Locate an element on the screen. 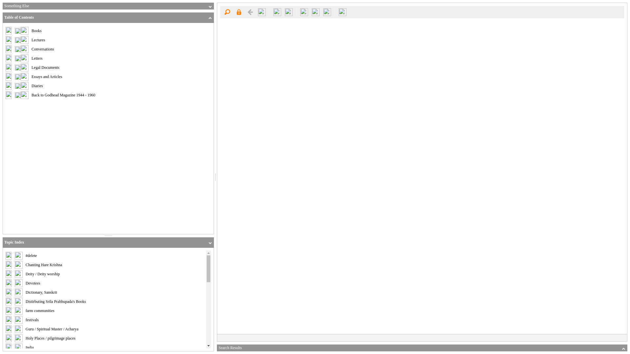 This screenshot has width=630, height=354. Highlight Text is located at coordinates (304, 12).